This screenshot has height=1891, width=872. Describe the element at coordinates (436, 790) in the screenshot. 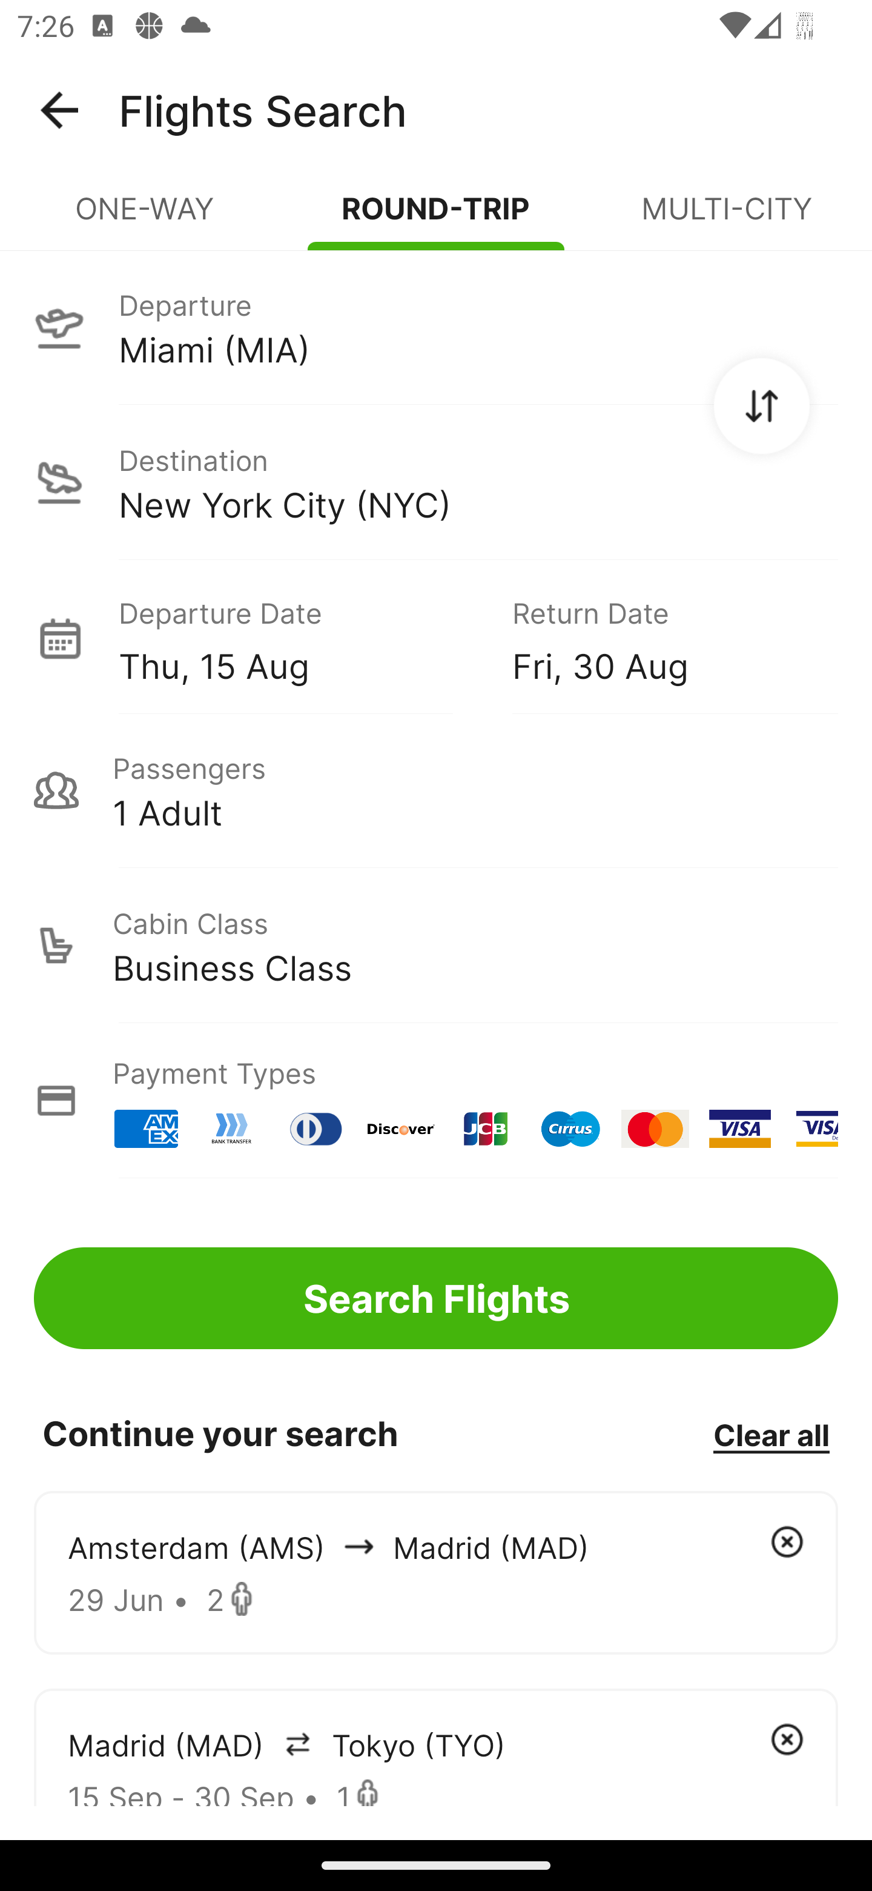

I see `Passengers 1 Adult` at that location.